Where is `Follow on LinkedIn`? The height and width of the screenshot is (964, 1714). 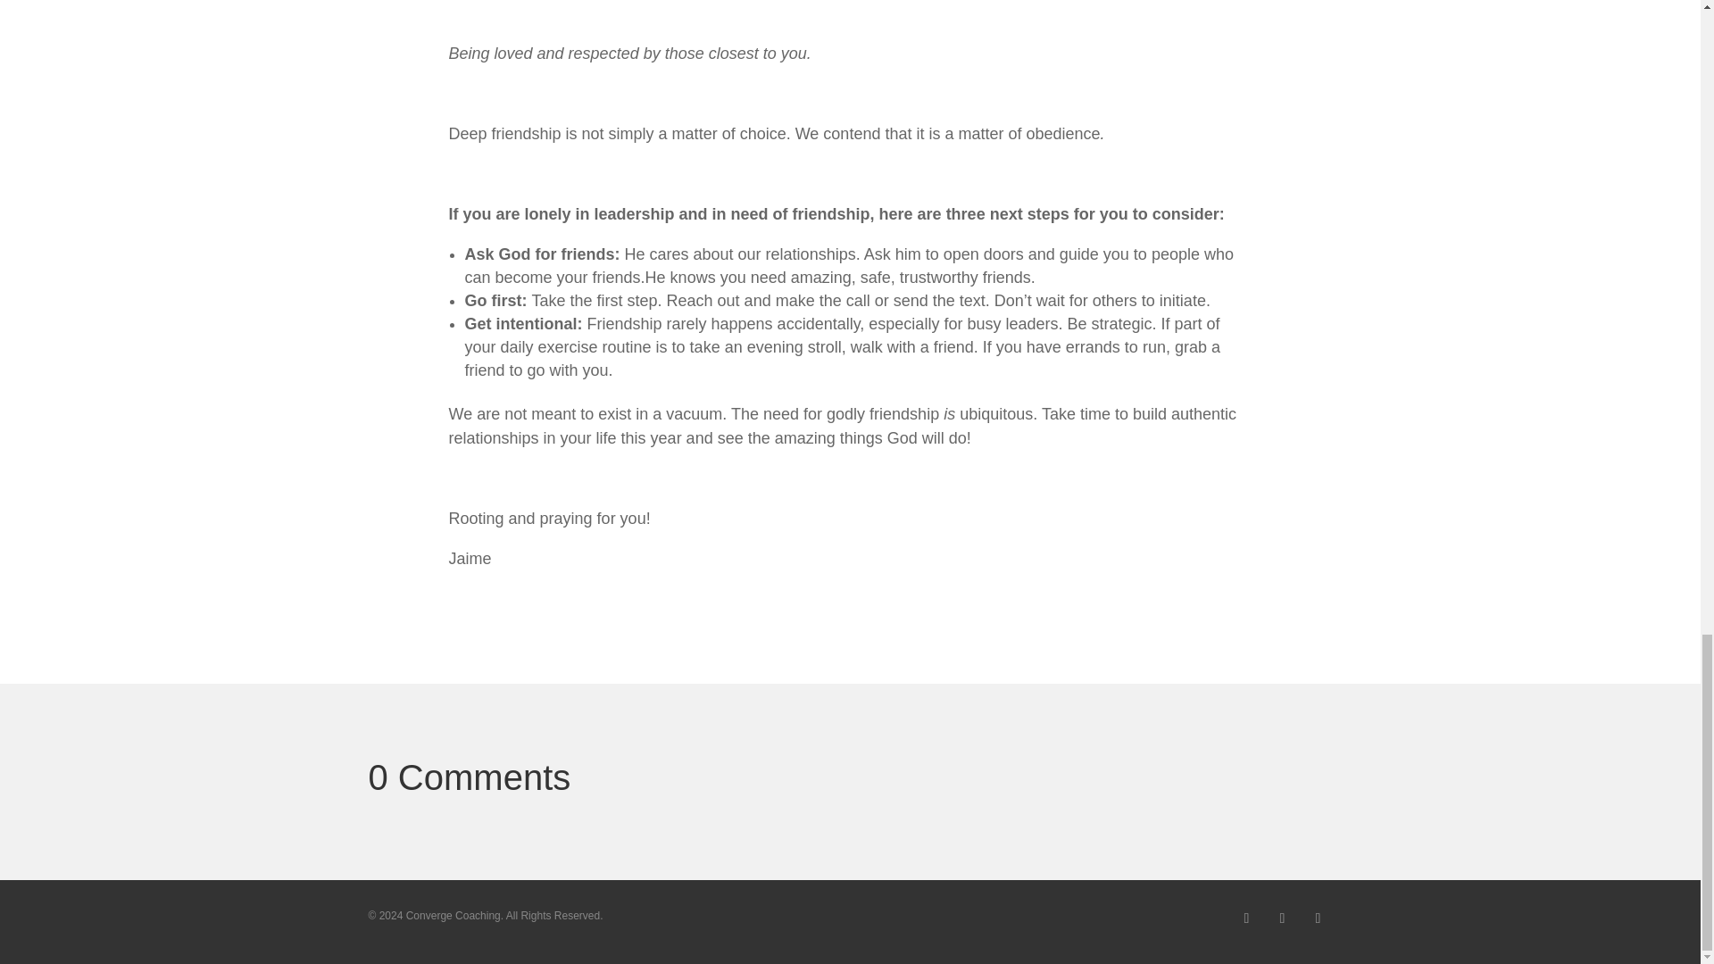 Follow on LinkedIn is located at coordinates (1317, 918).